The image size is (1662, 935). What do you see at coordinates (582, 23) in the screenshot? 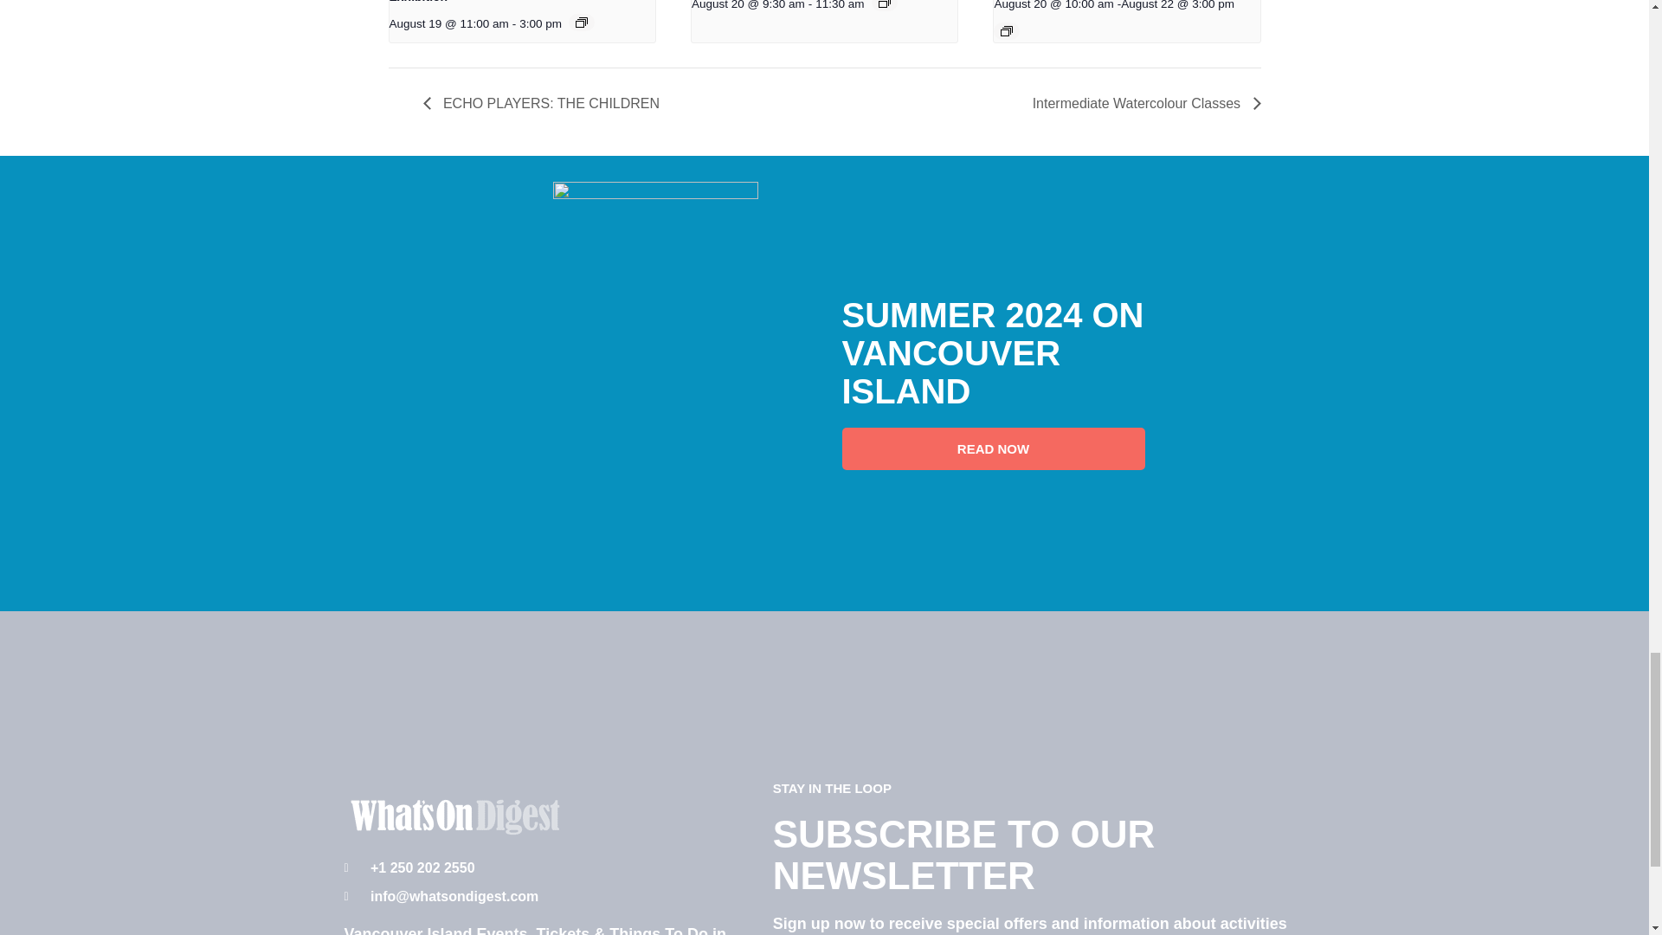
I see `Event Series` at bounding box center [582, 23].